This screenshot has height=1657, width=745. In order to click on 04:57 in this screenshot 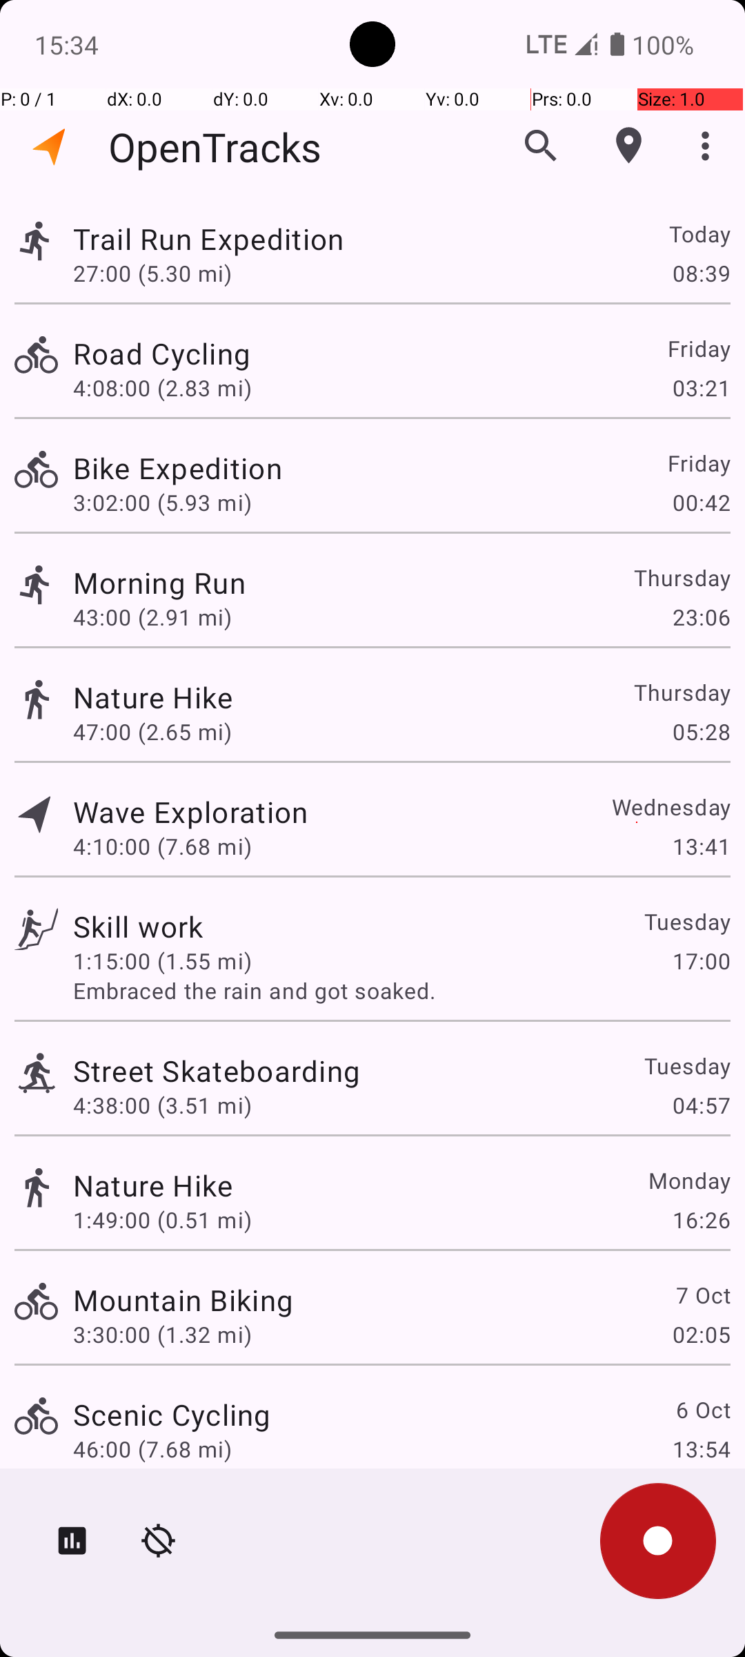, I will do `click(701, 1105)`.